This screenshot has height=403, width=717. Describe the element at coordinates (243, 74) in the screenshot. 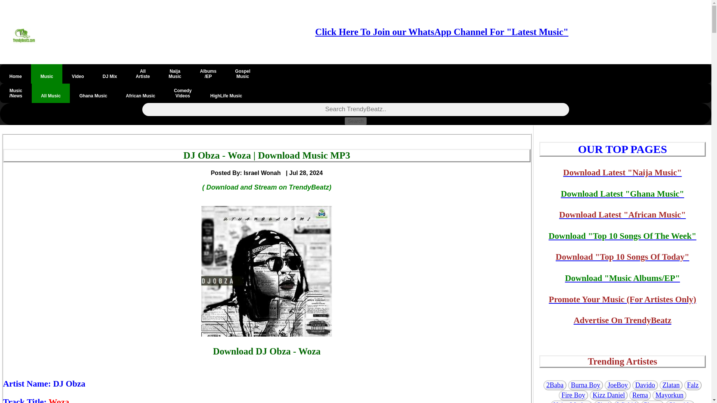

I see `African Music` at that location.